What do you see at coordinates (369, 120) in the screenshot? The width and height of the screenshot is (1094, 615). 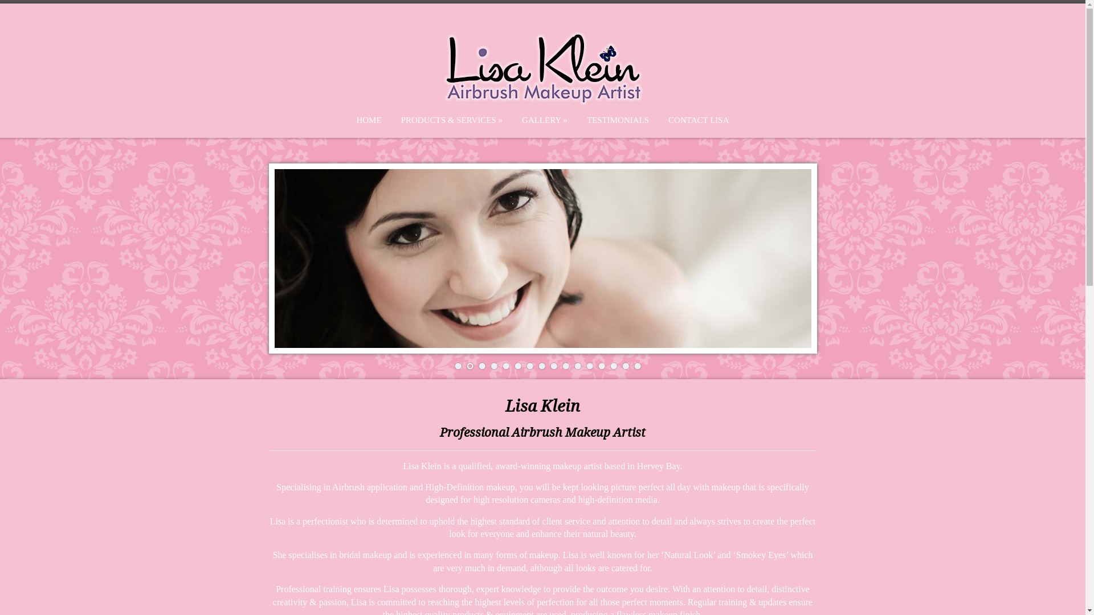 I see `HOME` at bounding box center [369, 120].